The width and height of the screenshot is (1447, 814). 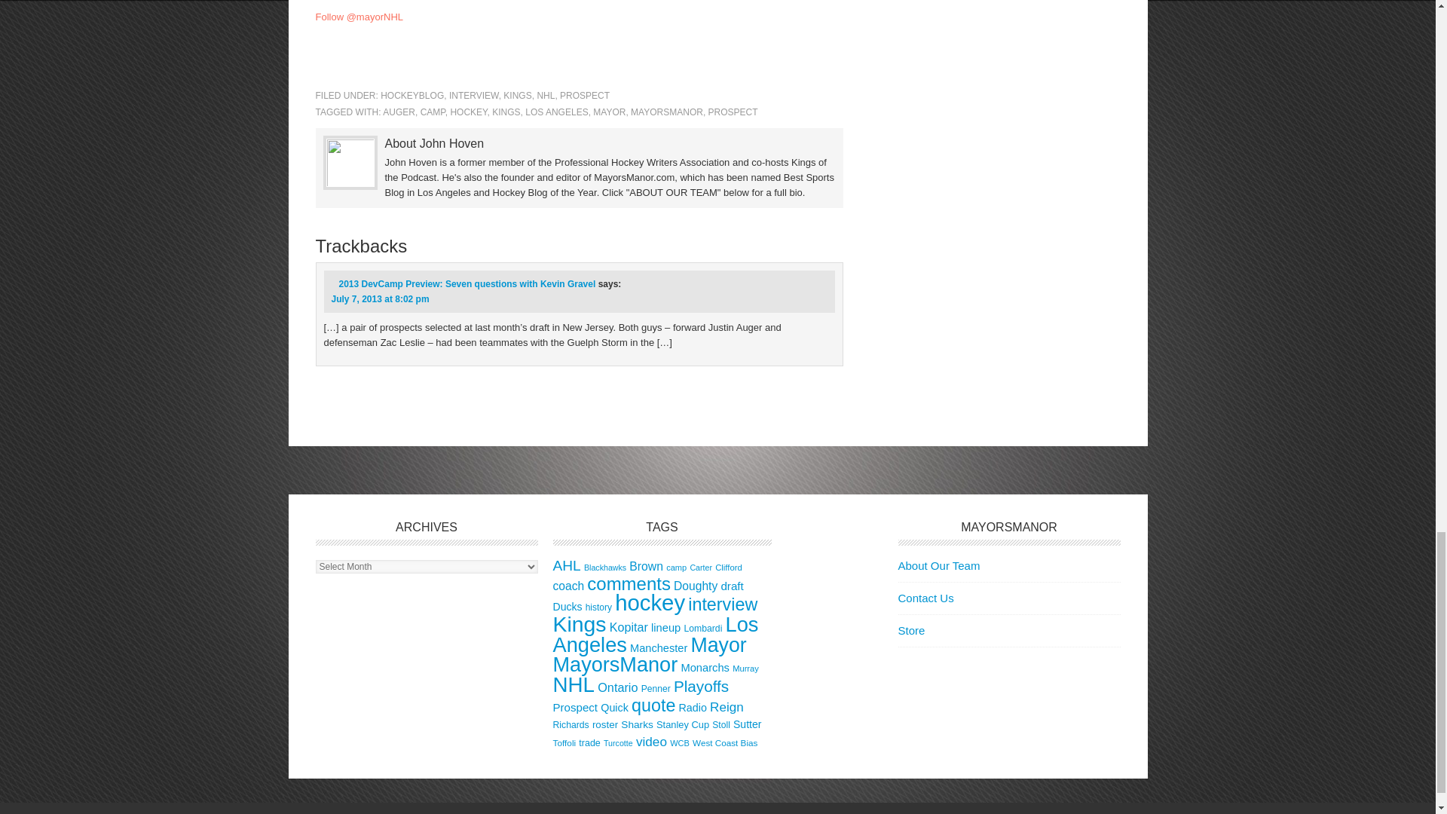 What do you see at coordinates (546, 95) in the screenshot?
I see `NHL` at bounding box center [546, 95].